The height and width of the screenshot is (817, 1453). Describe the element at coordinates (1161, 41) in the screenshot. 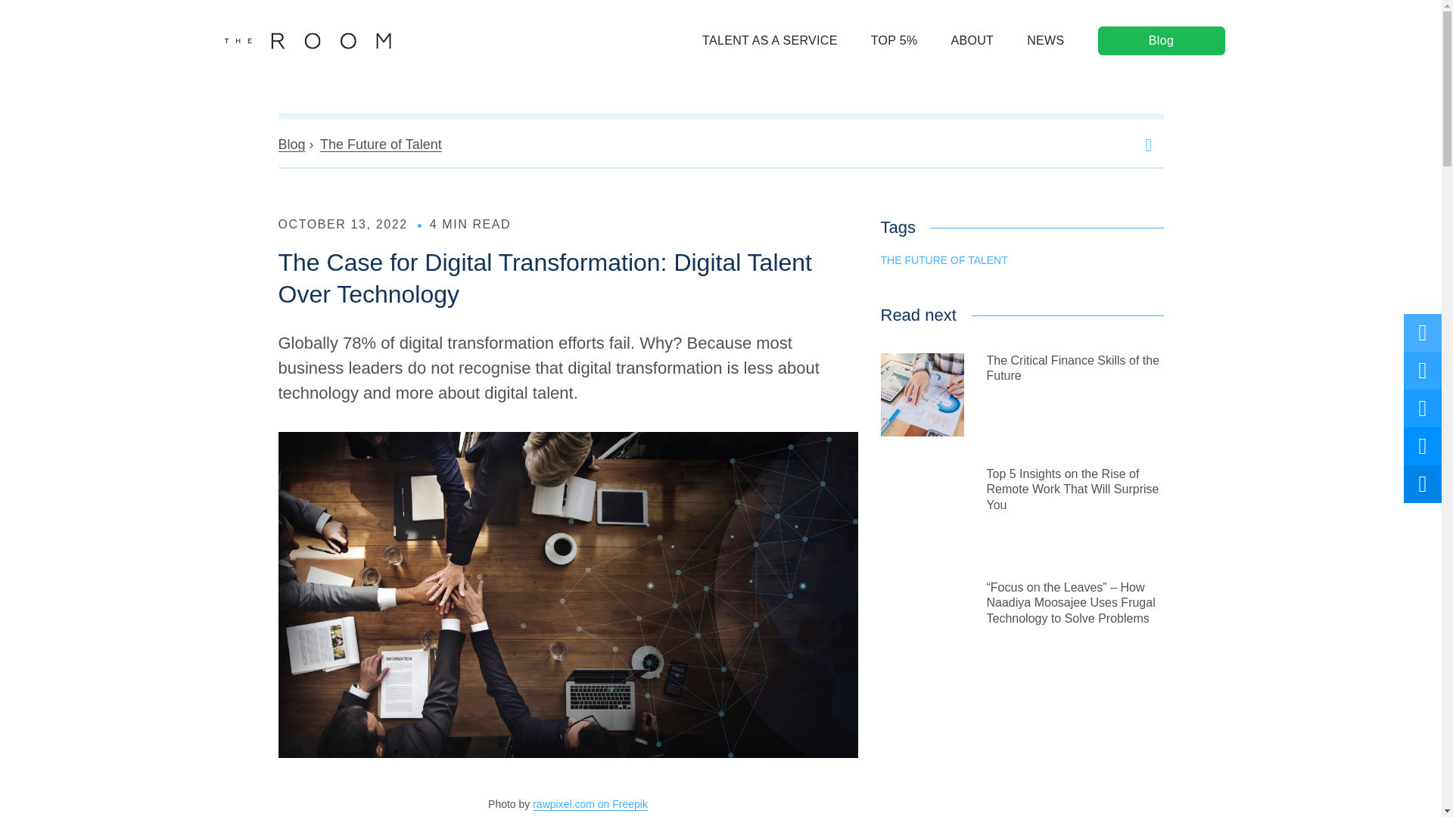

I see `Blog` at that location.